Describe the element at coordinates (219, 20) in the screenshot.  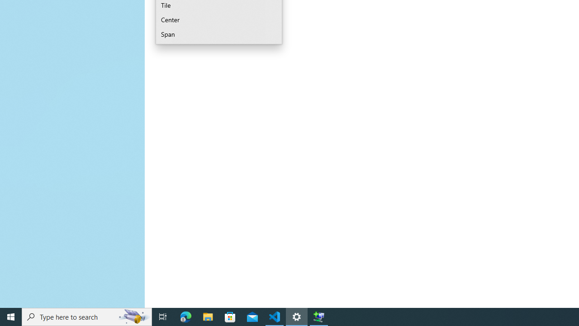
I see `Center` at that location.